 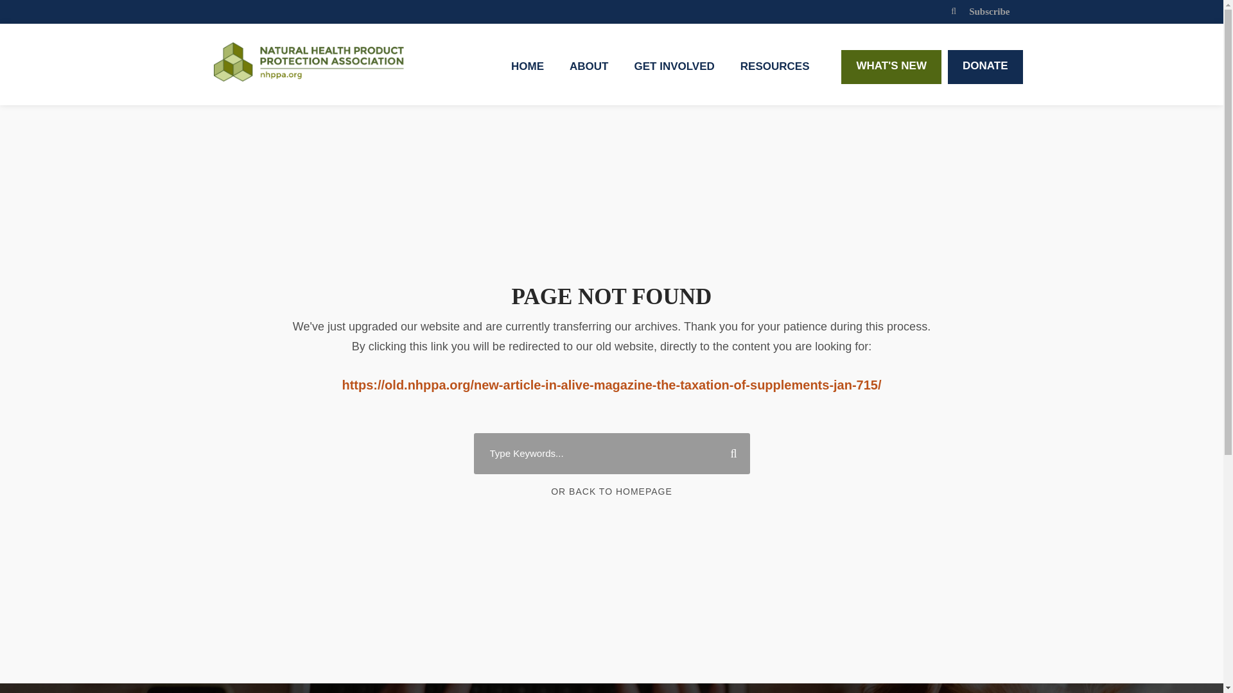 What do you see at coordinates (588, 73) in the screenshot?
I see `ABOUT` at bounding box center [588, 73].